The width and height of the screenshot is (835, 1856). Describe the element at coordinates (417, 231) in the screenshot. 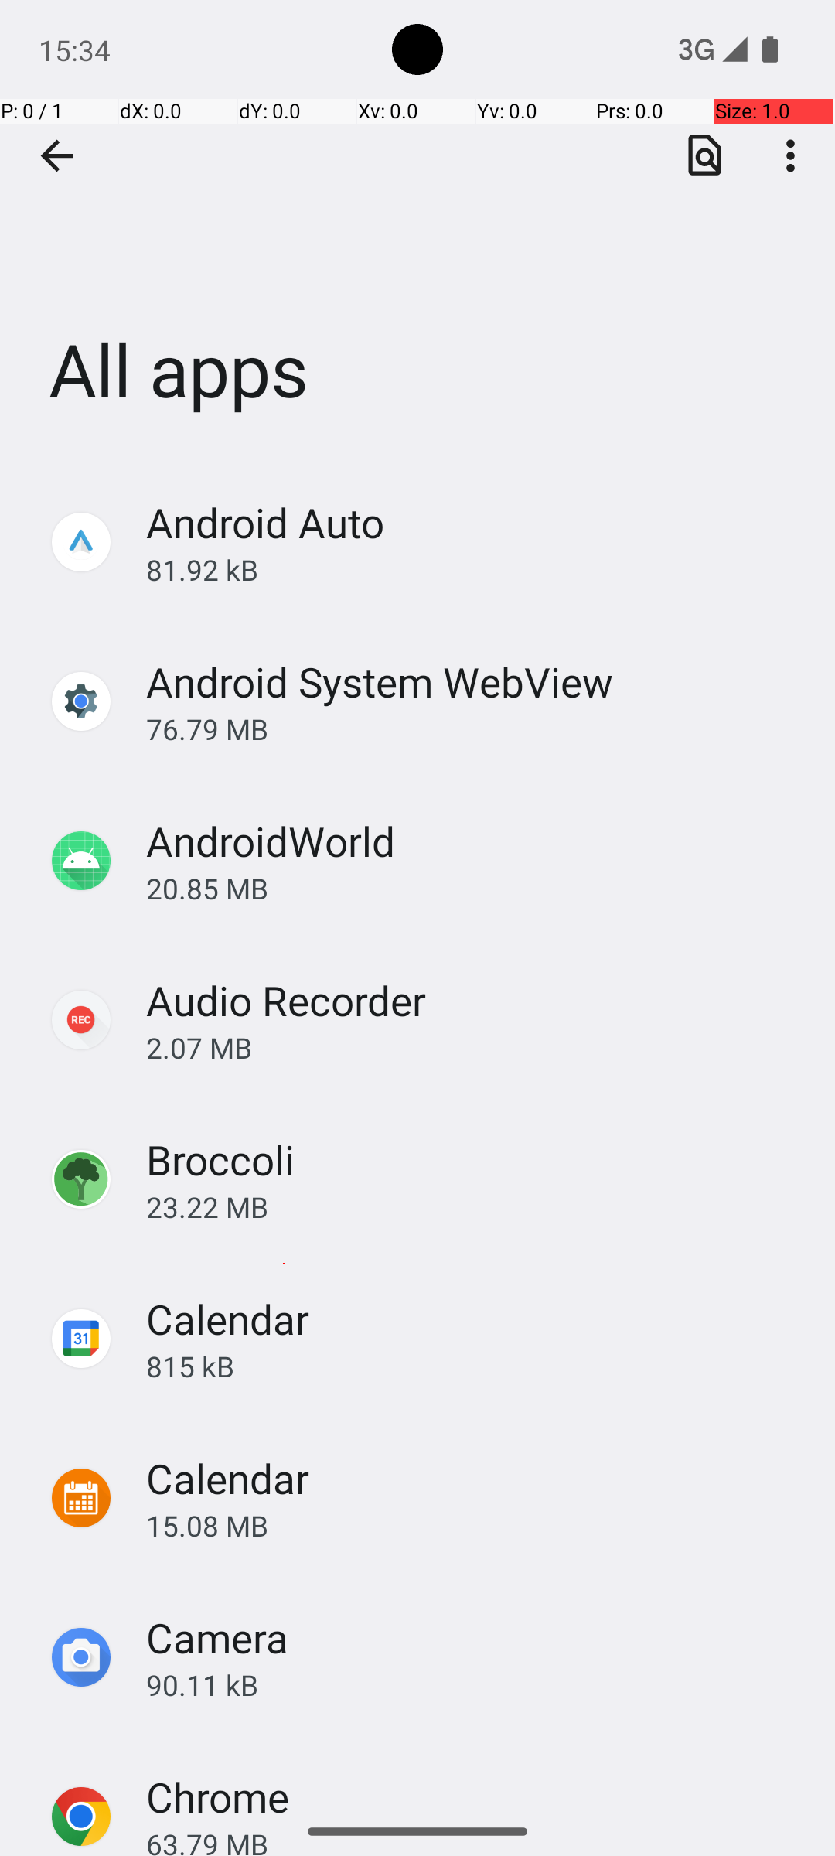

I see `All apps` at that location.